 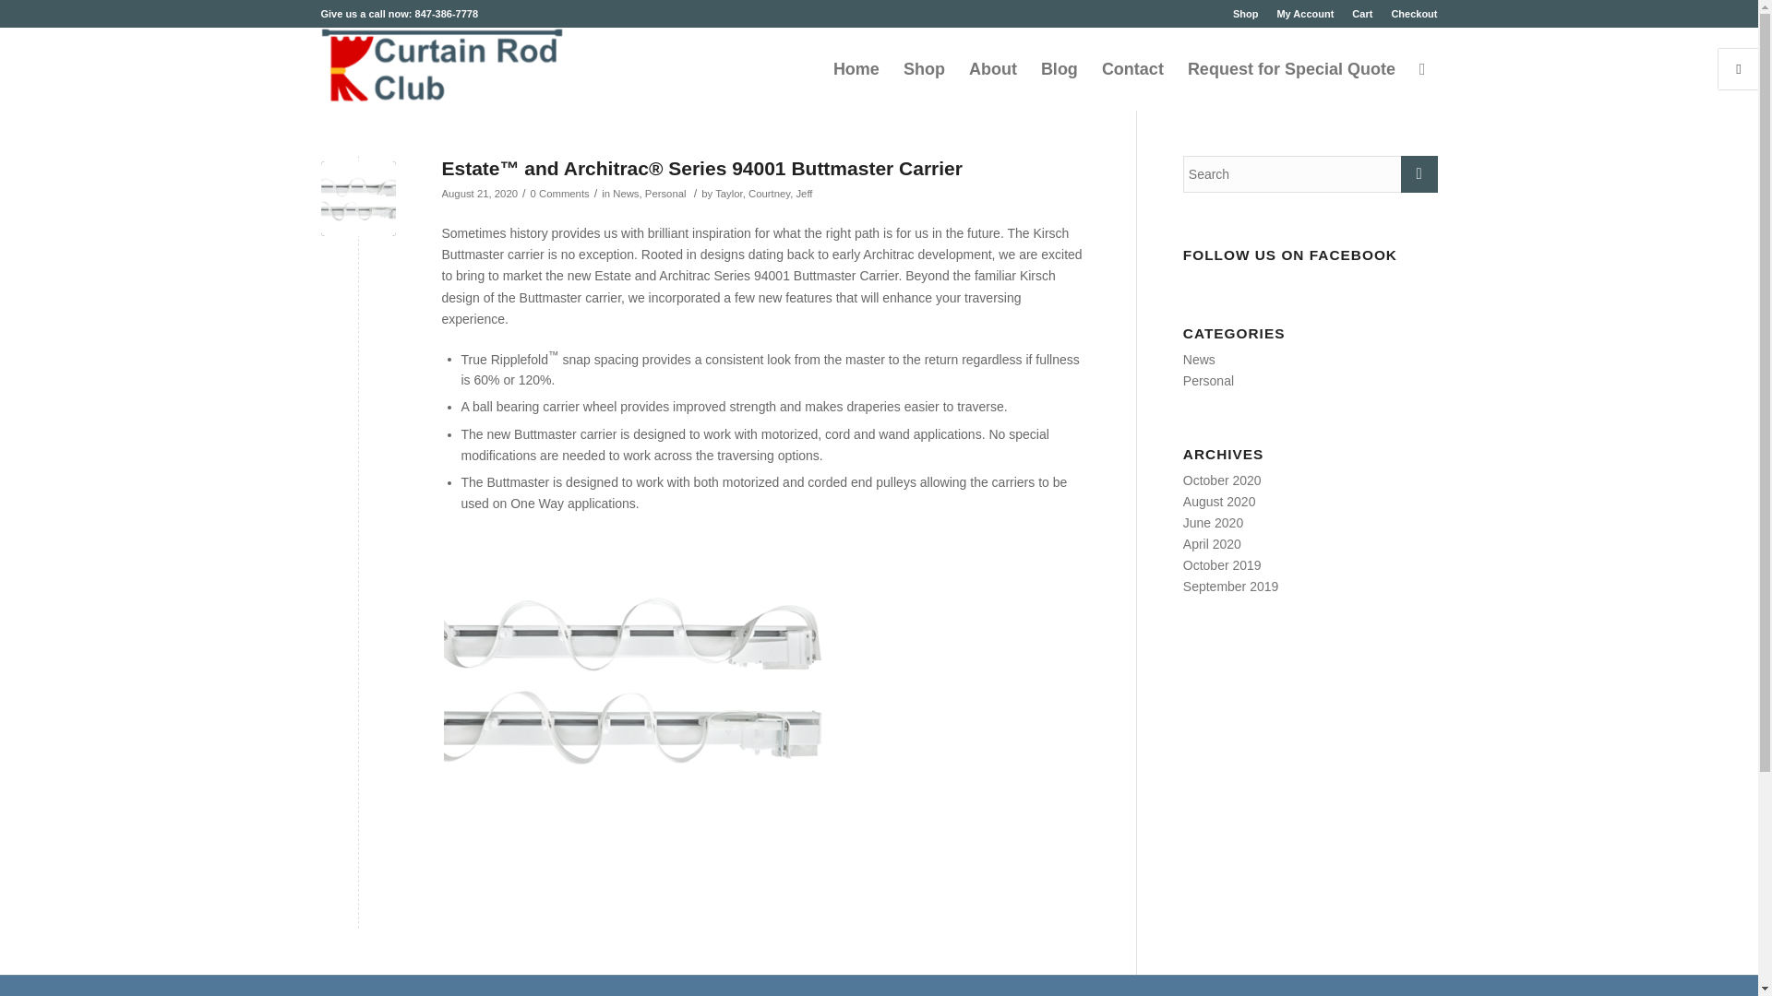 I want to click on Shop, so click(x=1246, y=14).